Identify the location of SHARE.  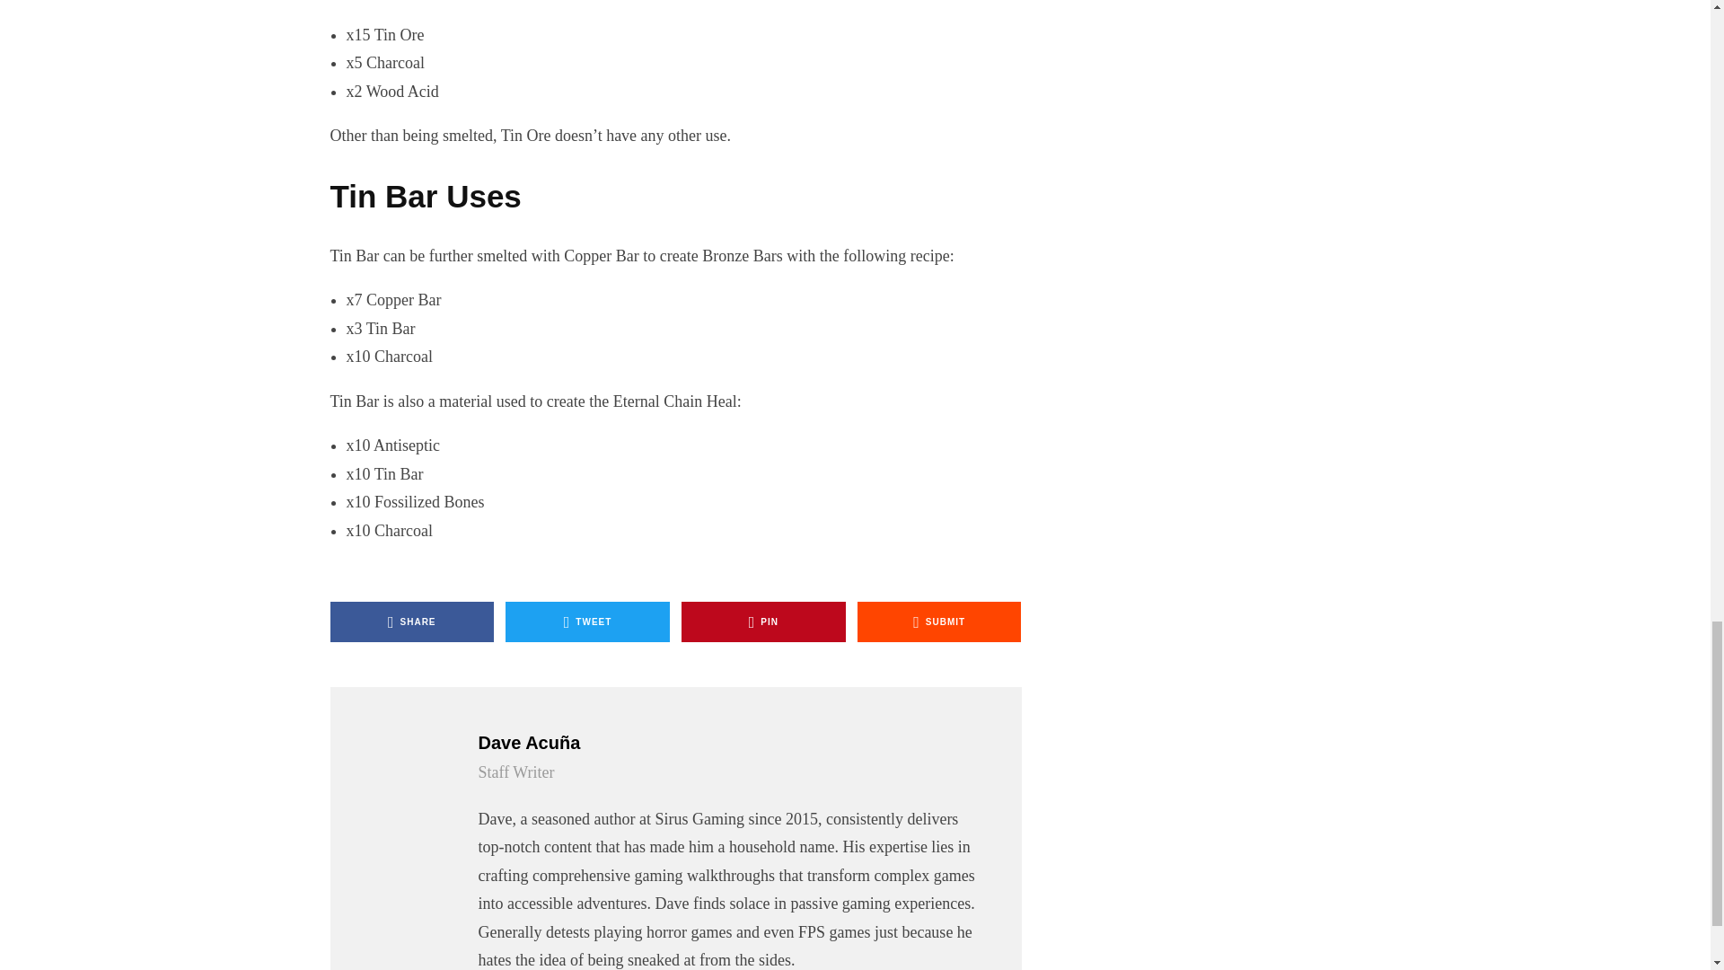
(413, 622).